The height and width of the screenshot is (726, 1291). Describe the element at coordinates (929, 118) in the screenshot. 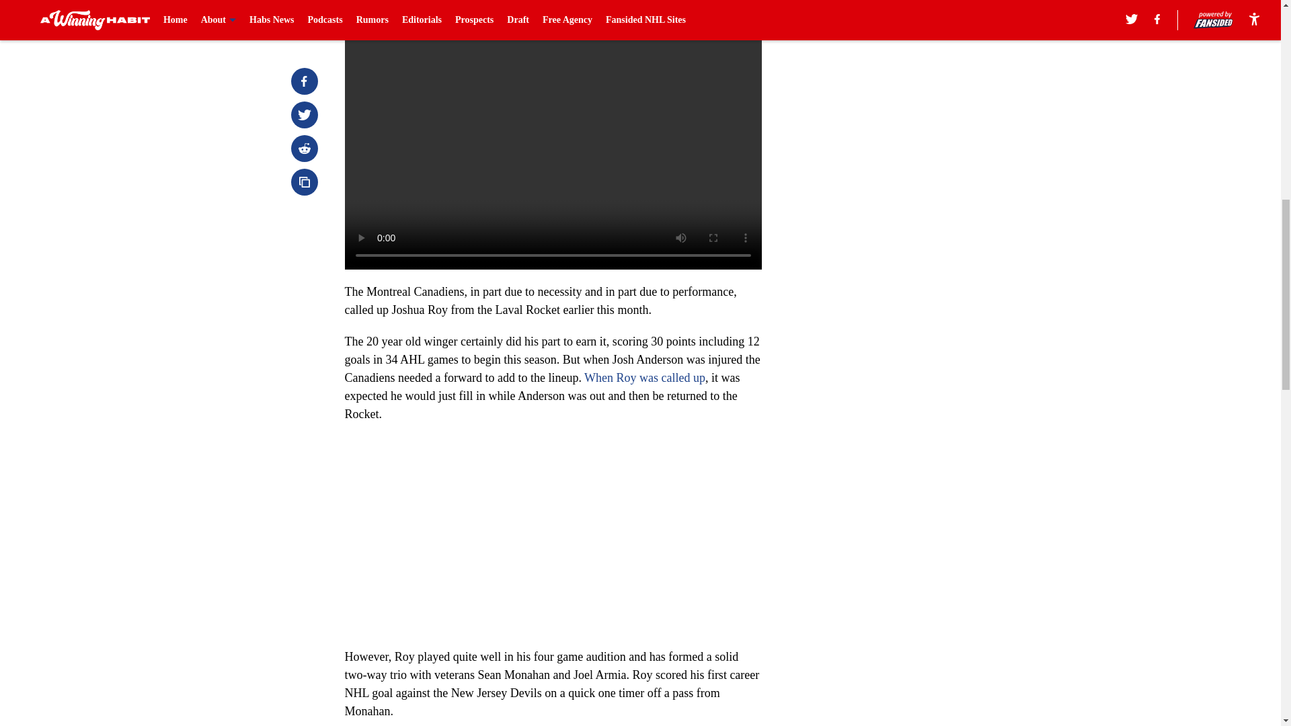

I see `3rd party ad content` at that location.